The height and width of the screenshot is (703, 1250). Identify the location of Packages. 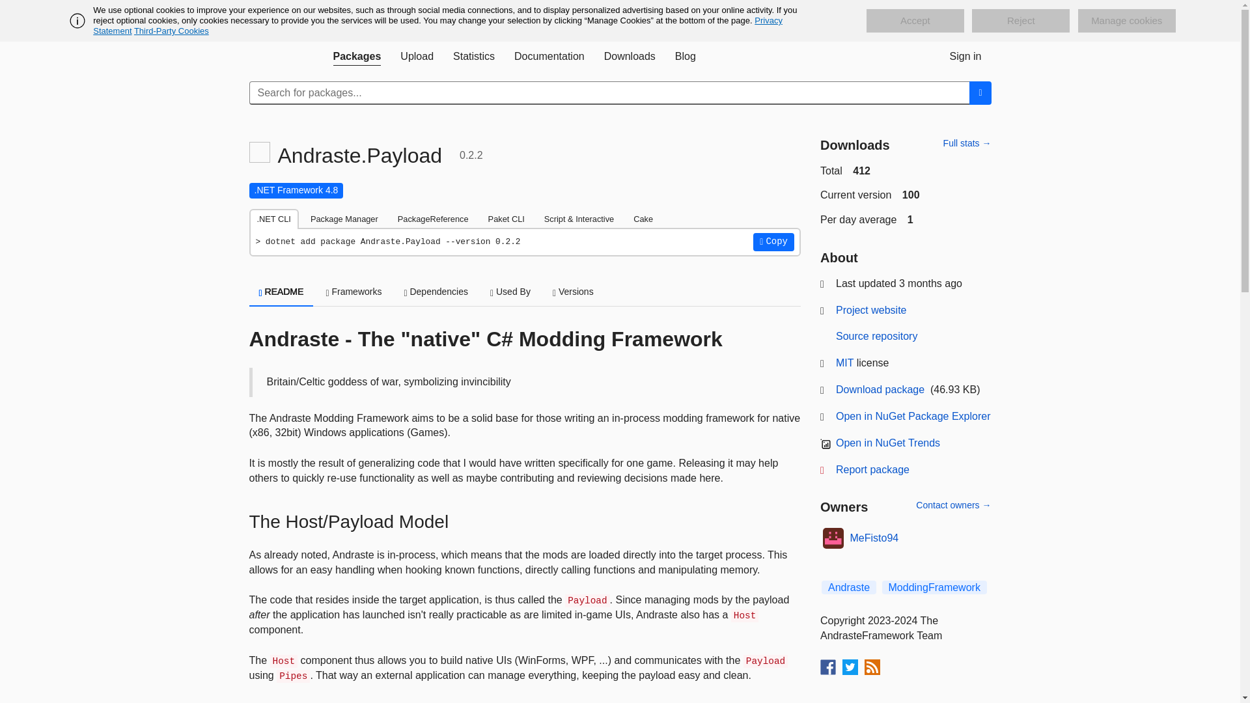
(356, 56).